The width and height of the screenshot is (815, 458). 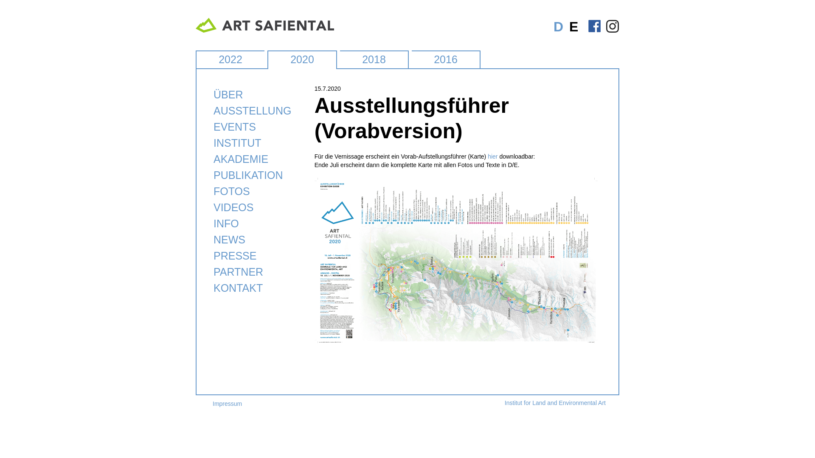 What do you see at coordinates (612, 28) in the screenshot?
I see `Instragram` at bounding box center [612, 28].